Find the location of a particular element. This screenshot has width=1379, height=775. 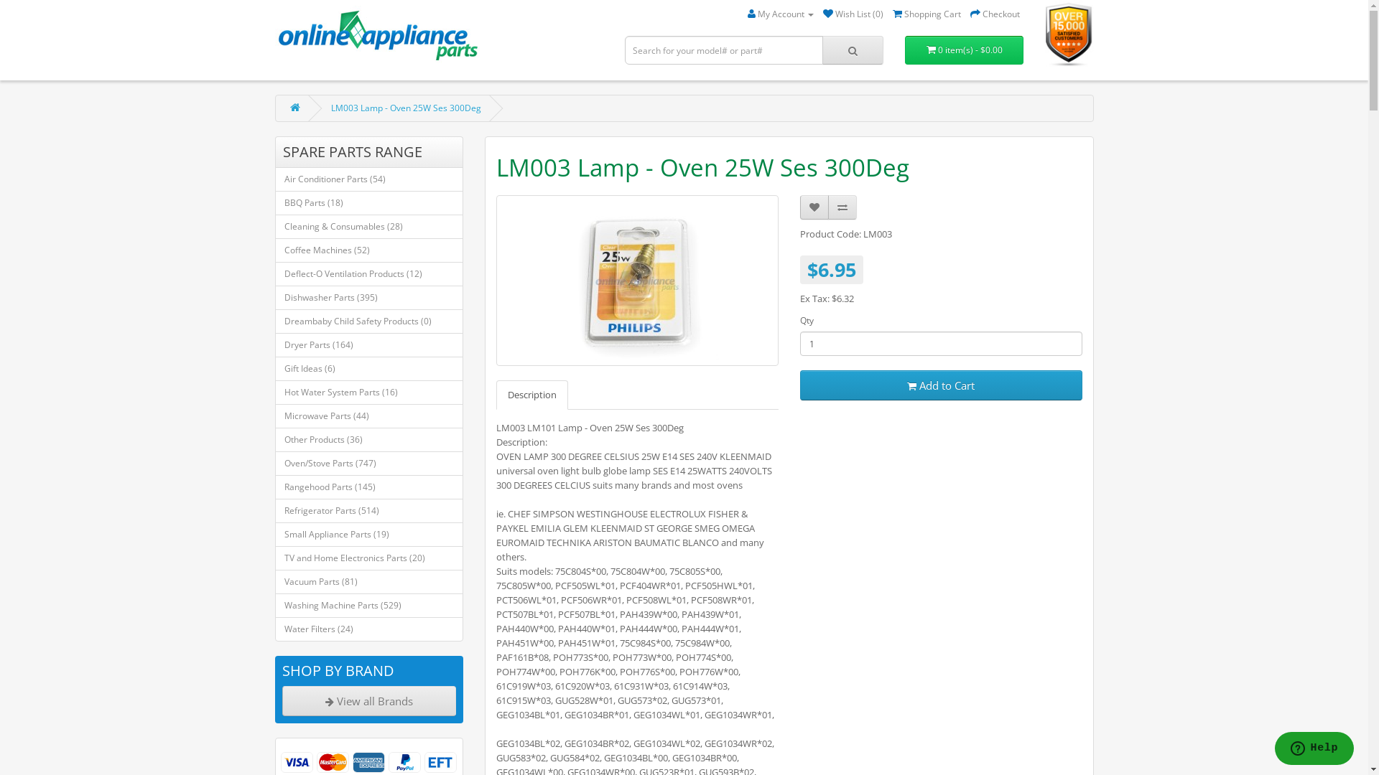

Washing Machine Parts (529) is located at coordinates (369, 606).